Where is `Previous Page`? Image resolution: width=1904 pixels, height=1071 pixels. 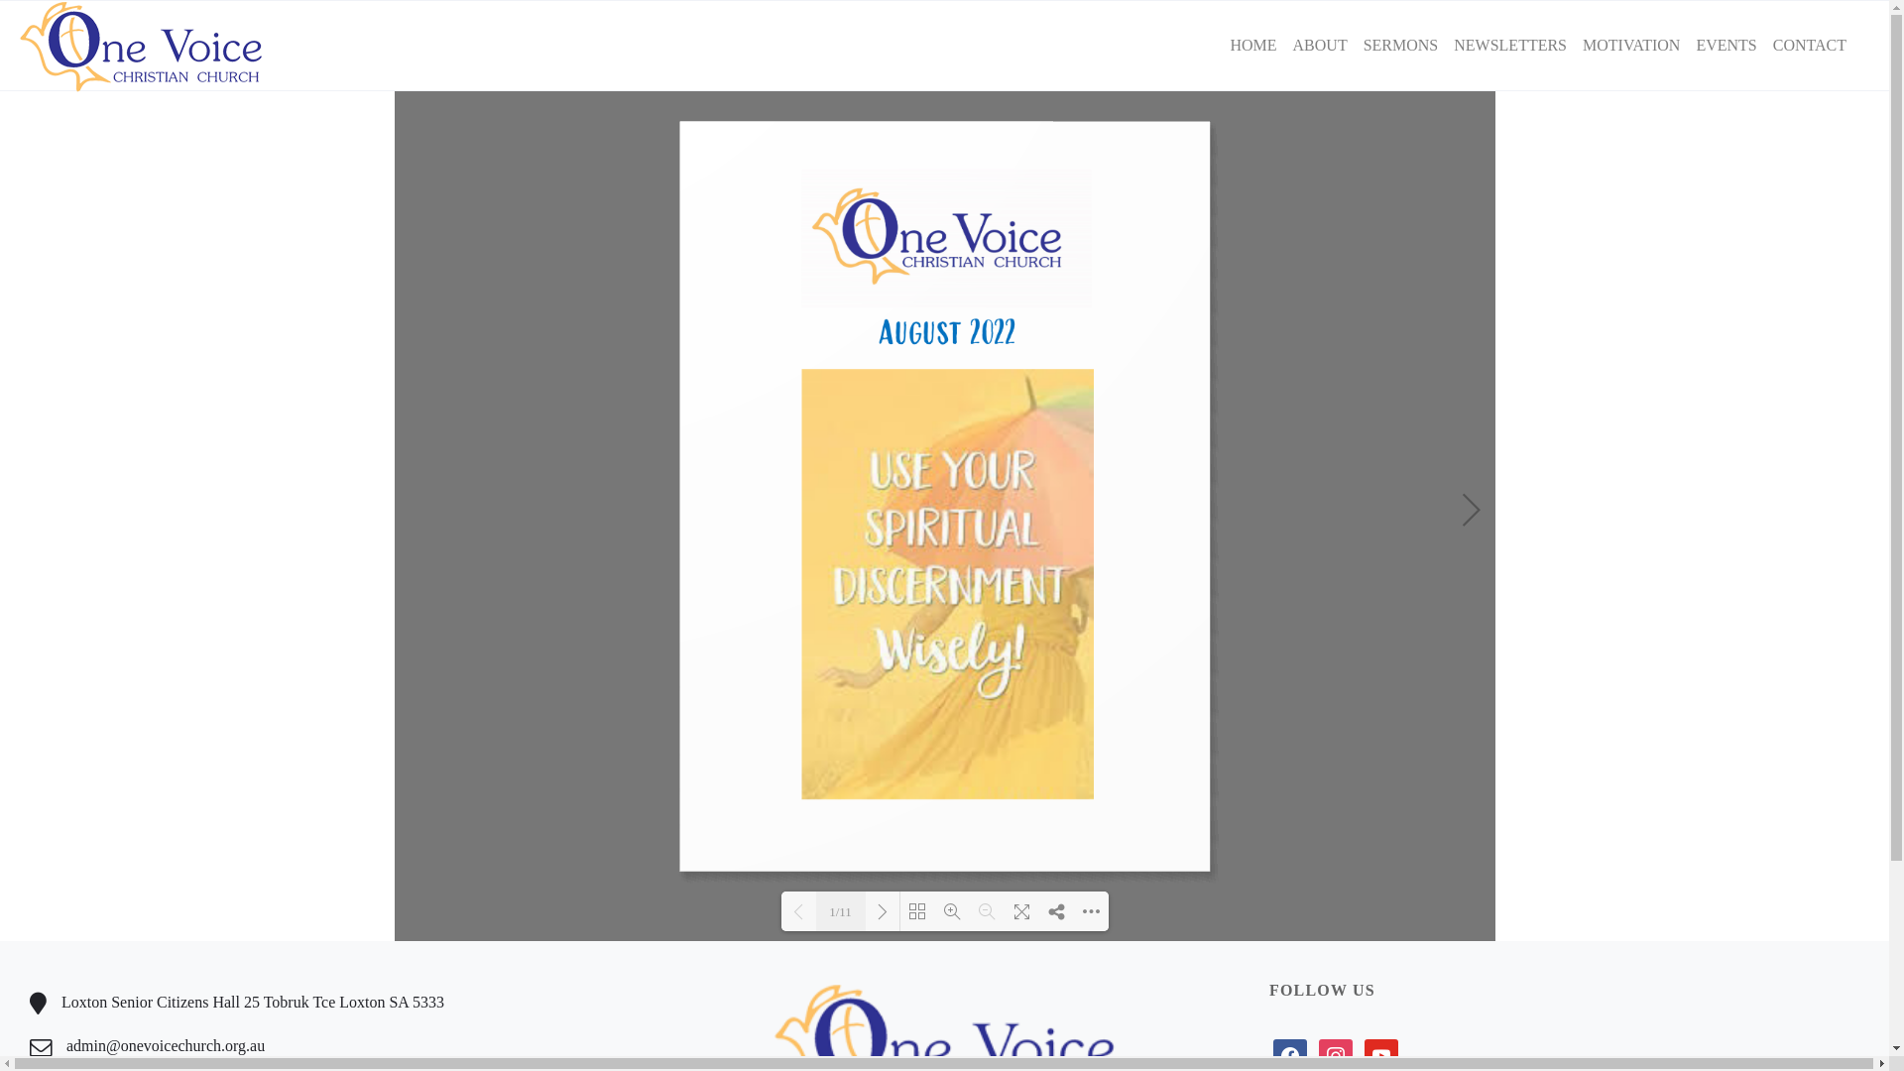 Previous Page is located at coordinates (799, 911).